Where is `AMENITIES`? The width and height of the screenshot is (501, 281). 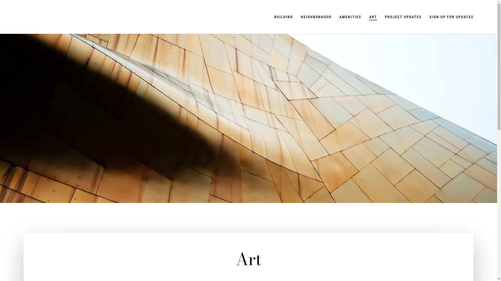
AMENITIES is located at coordinates (350, 17).